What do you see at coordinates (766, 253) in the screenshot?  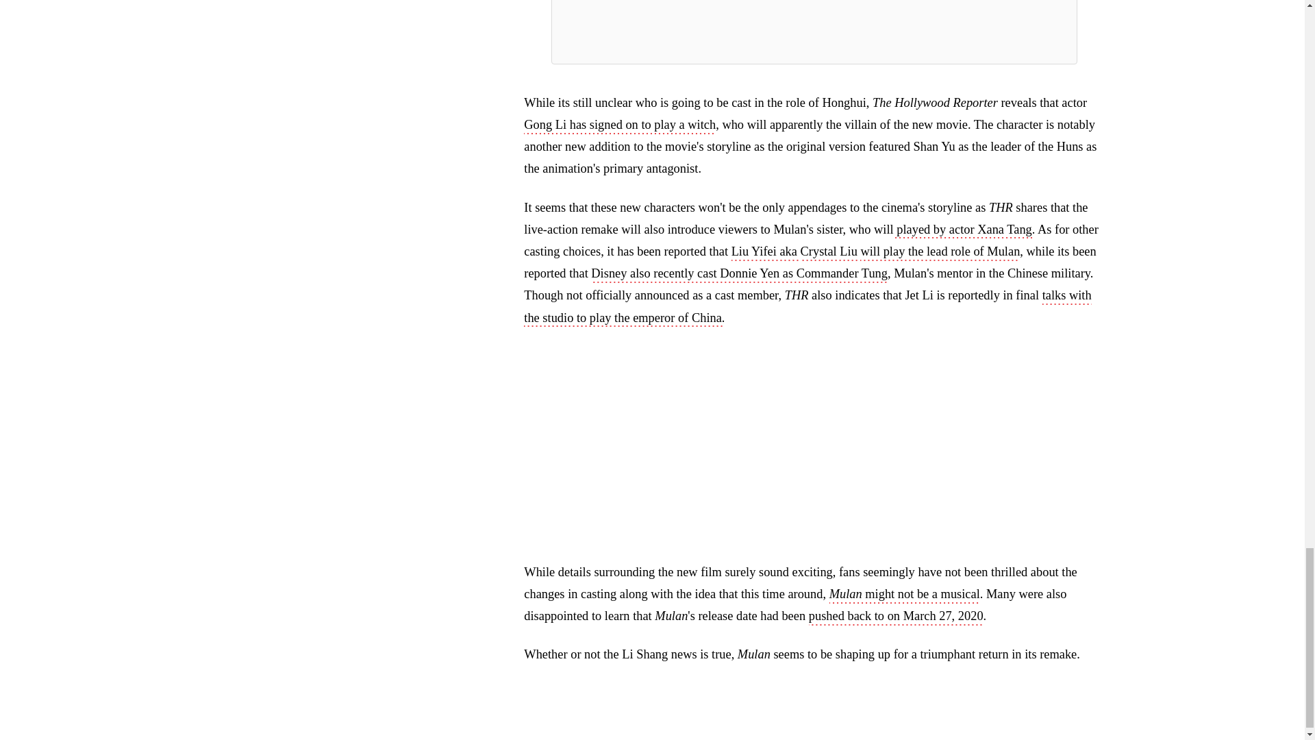 I see `Liu Yifei aka` at bounding box center [766, 253].